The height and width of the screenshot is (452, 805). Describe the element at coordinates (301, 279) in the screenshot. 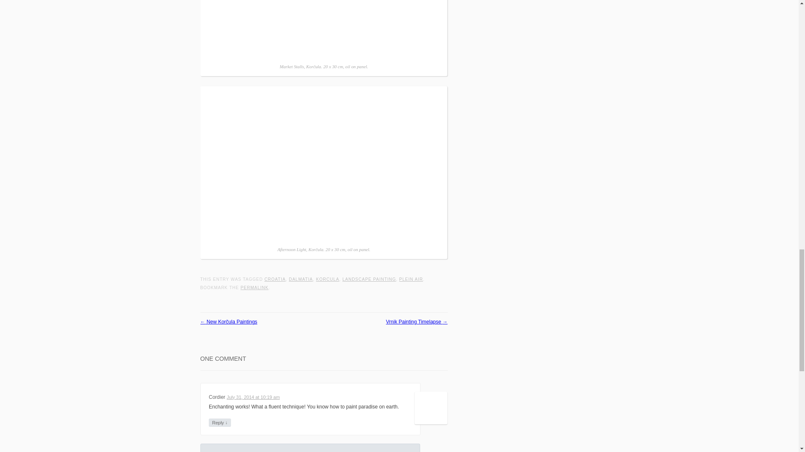

I see `DALMATIA` at that location.